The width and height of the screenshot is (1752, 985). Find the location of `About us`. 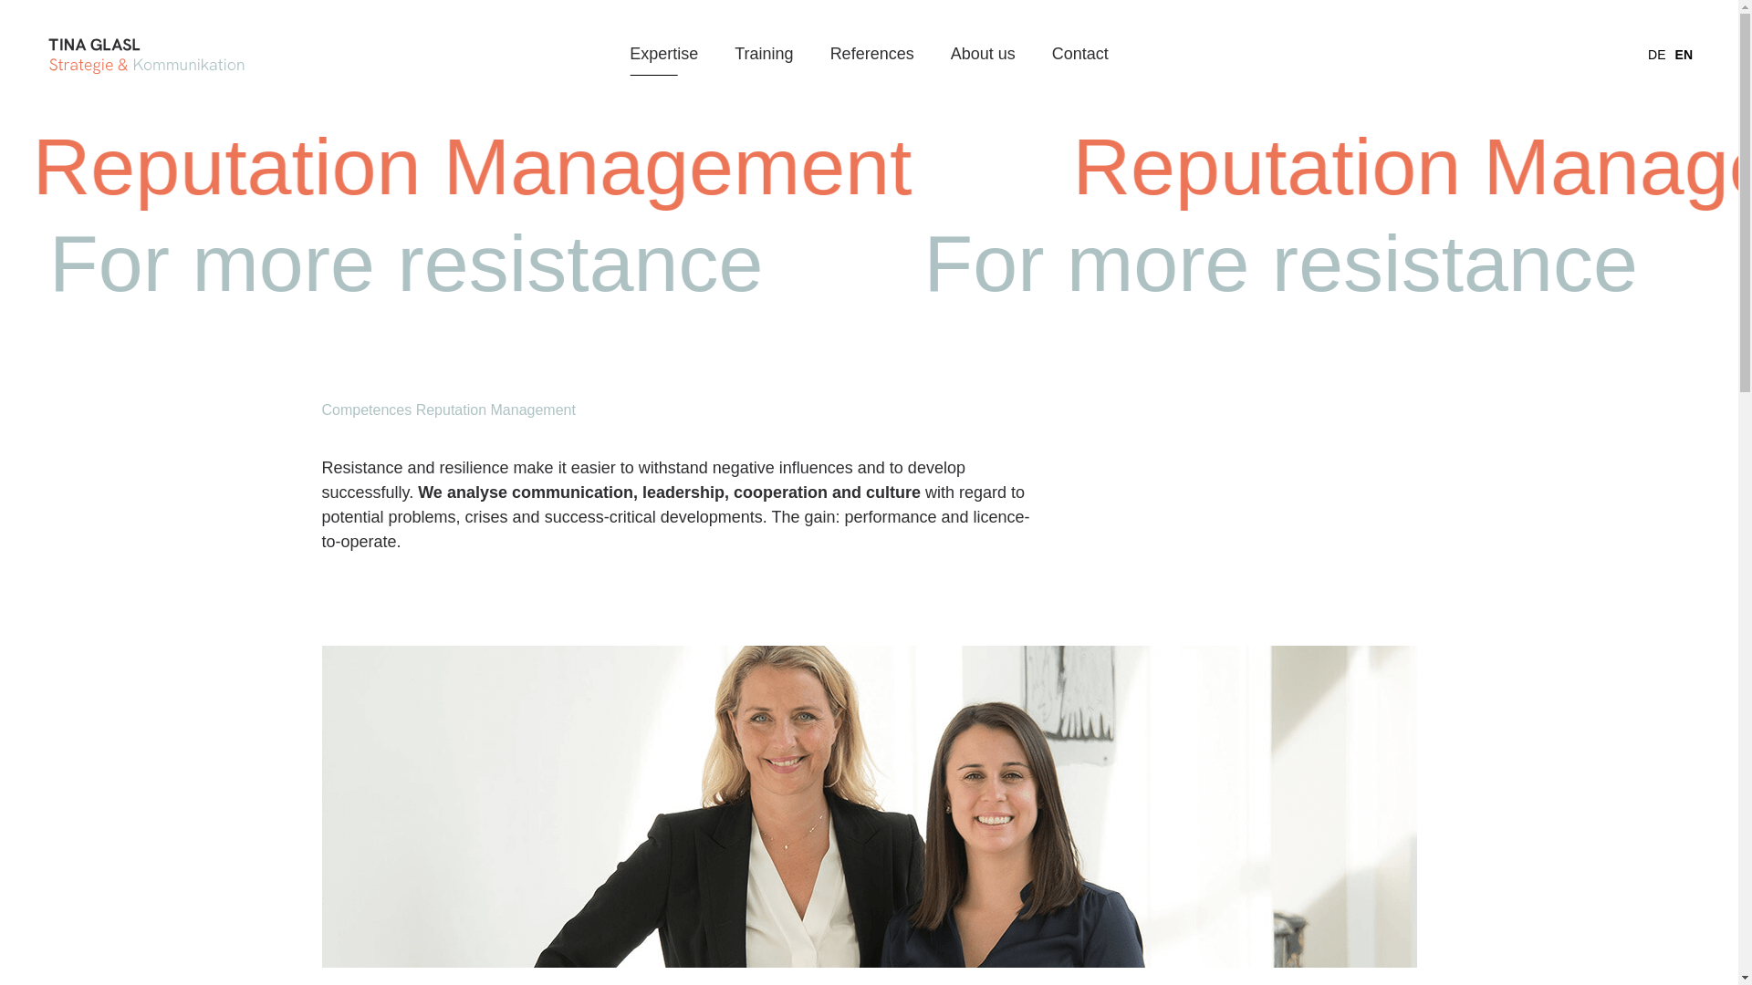

About us is located at coordinates (984, 56).